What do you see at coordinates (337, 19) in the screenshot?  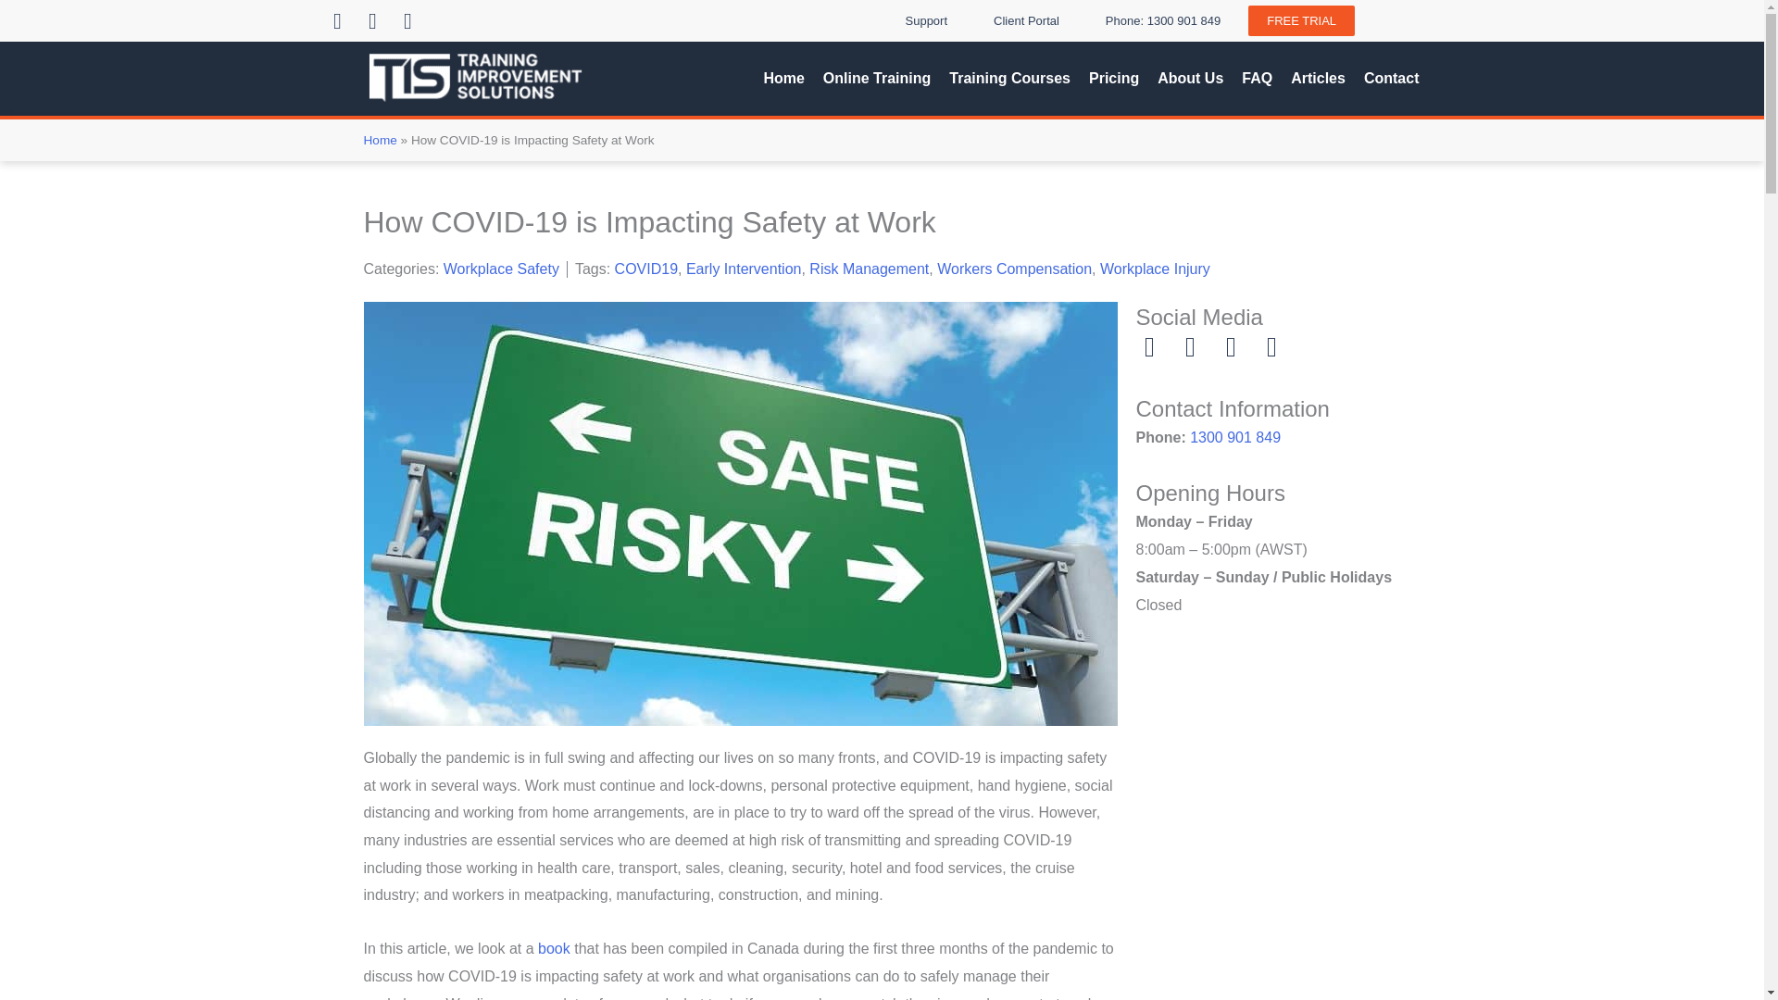 I see `Linkedin` at bounding box center [337, 19].